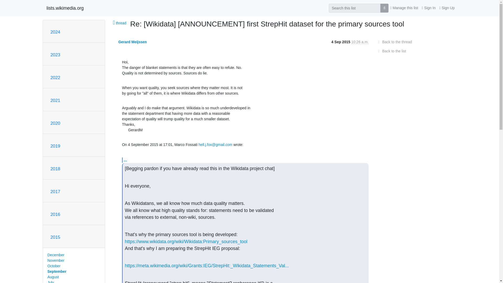 The image size is (503, 283). What do you see at coordinates (65, 8) in the screenshot?
I see `lists.wikimedia.org` at bounding box center [65, 8].